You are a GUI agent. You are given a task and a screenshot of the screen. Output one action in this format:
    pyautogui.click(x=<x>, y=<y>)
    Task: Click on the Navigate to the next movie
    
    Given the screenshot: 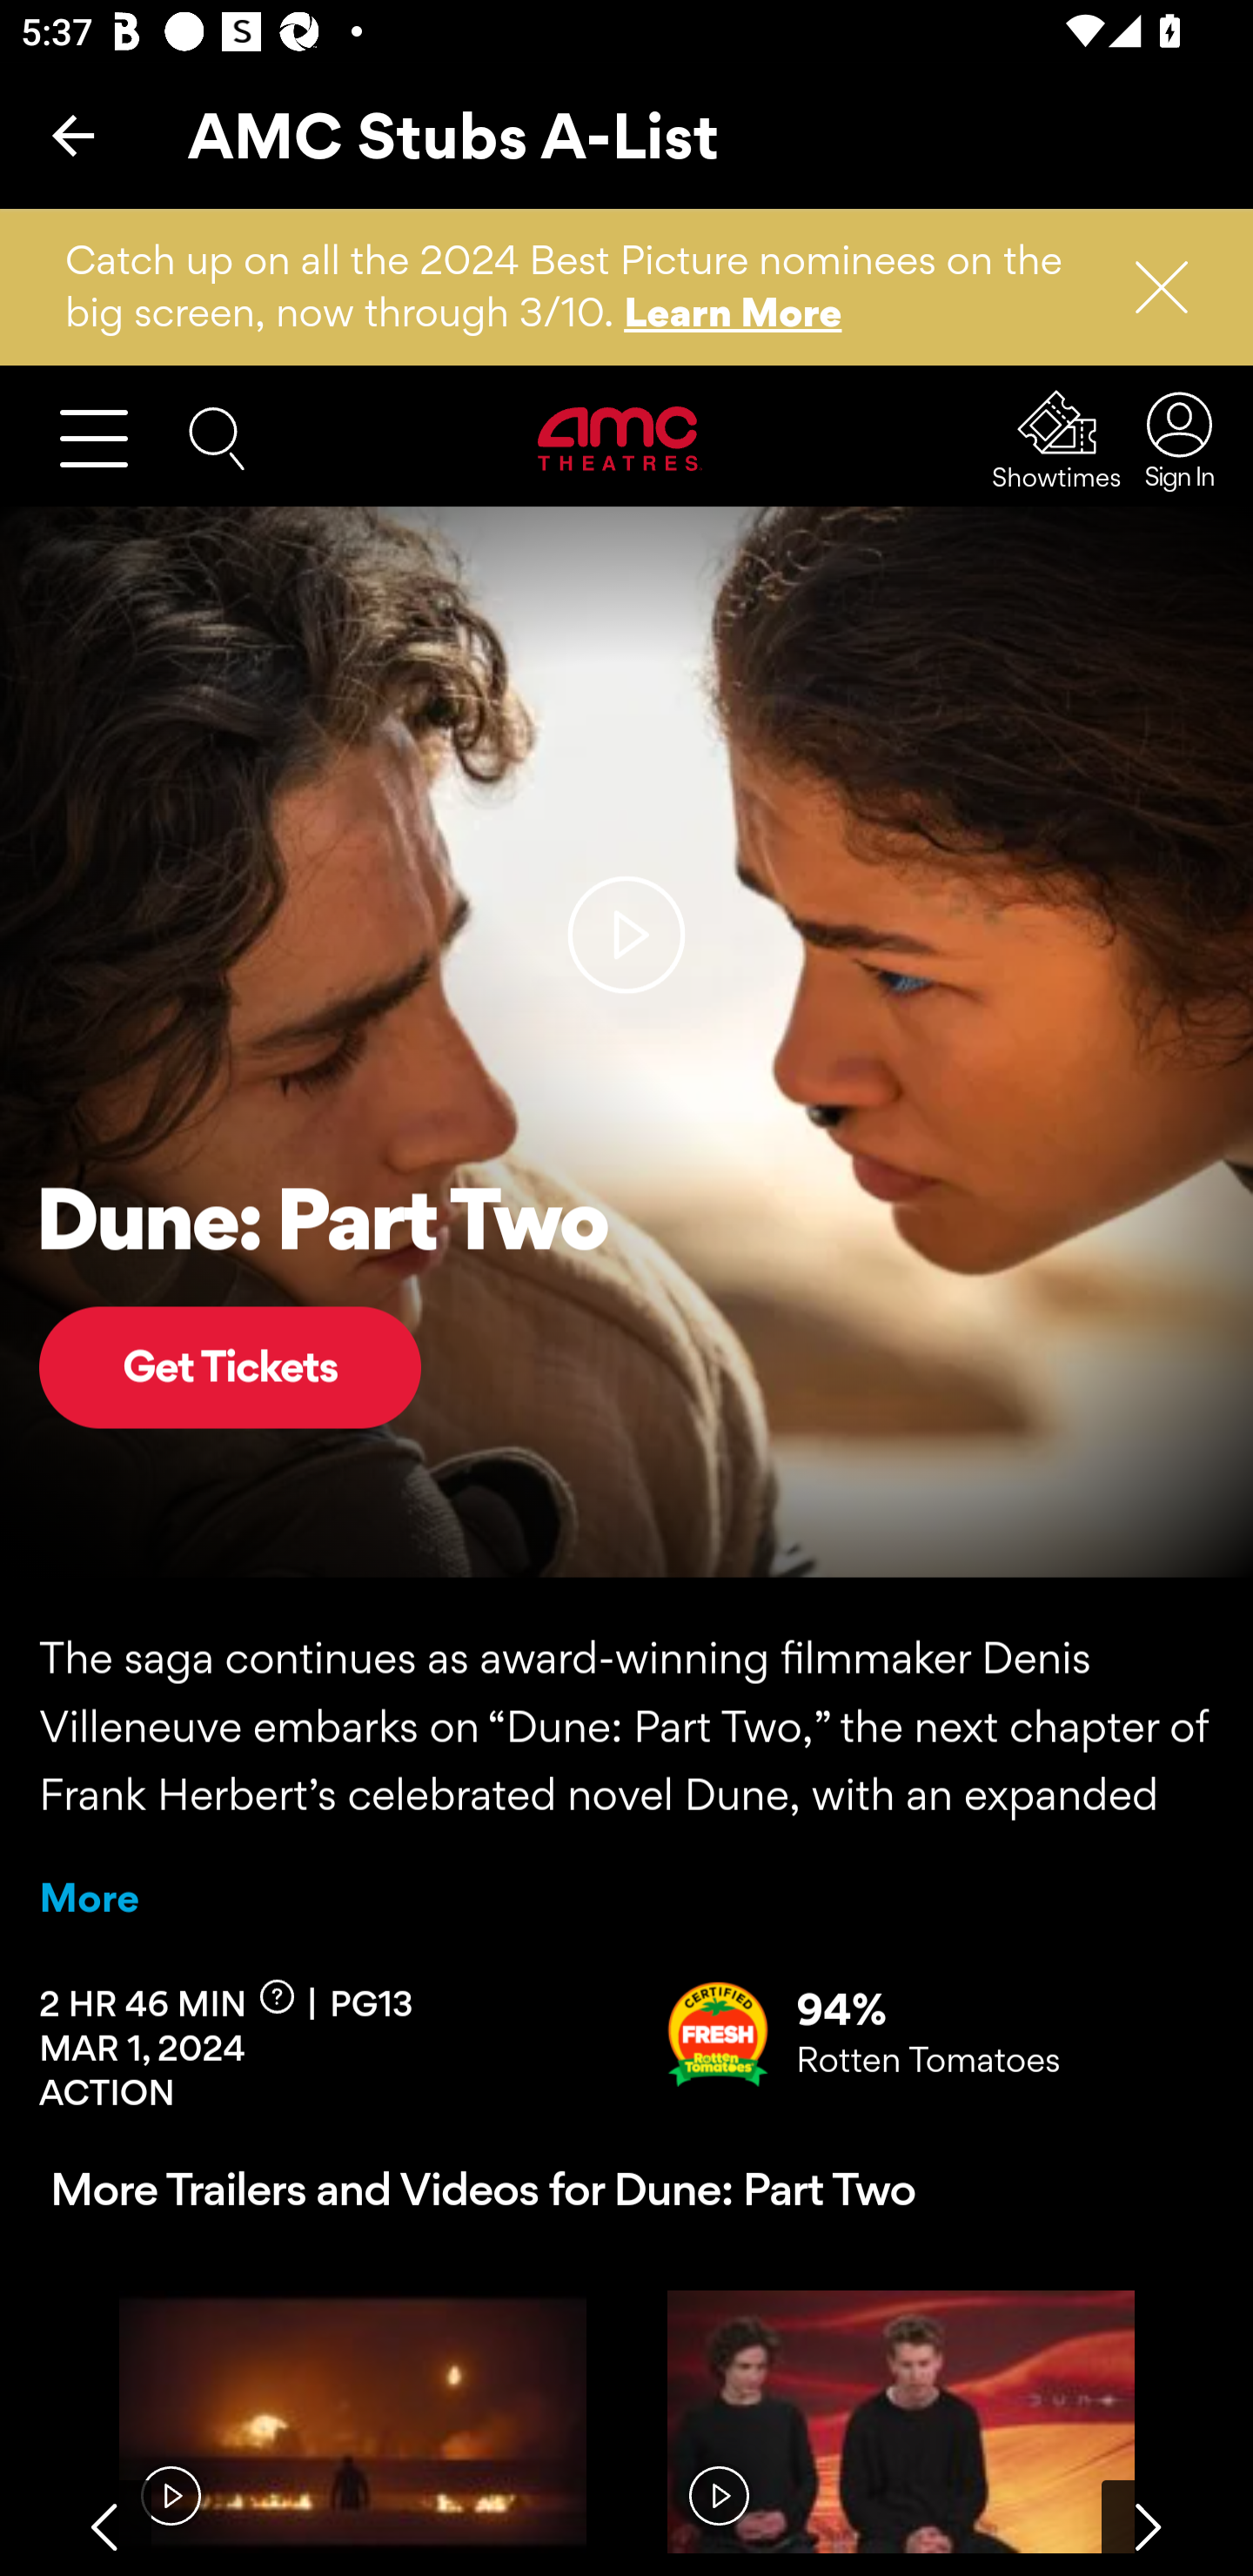 What is the action you would take?
    pyautogui.click(x=1148, y=2526)
    